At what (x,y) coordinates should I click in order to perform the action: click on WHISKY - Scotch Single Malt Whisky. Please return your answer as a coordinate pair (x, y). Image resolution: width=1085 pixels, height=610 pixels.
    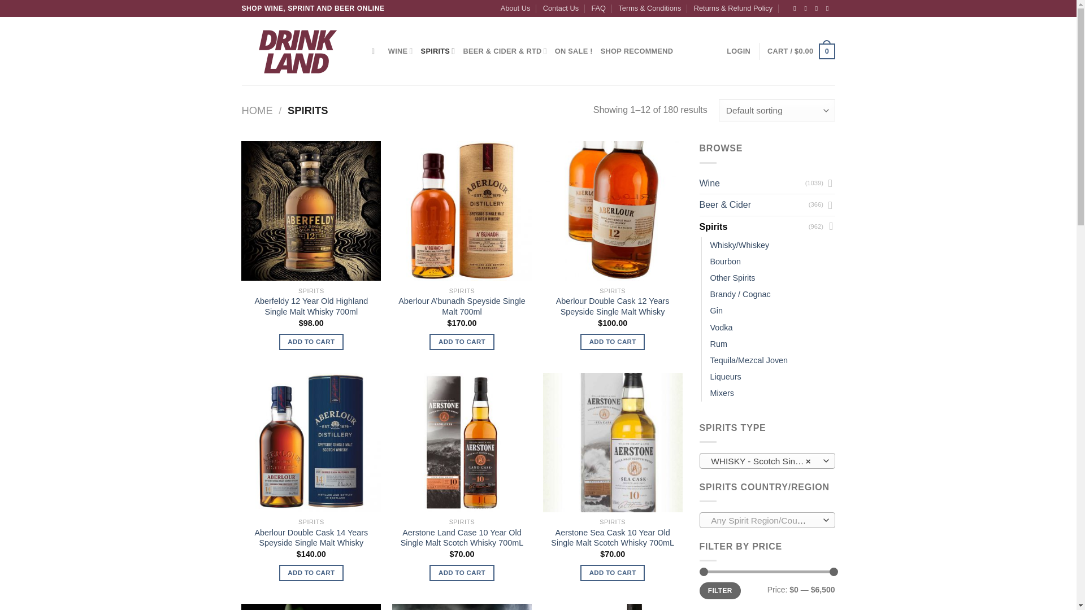
    Looking at the image, I should click on (764, 461).